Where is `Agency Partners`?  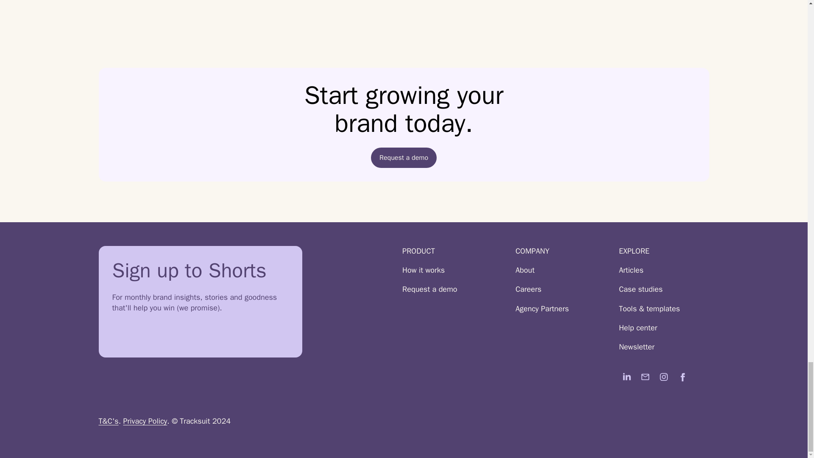
Agency Partners is located at coordinates (542, 309).